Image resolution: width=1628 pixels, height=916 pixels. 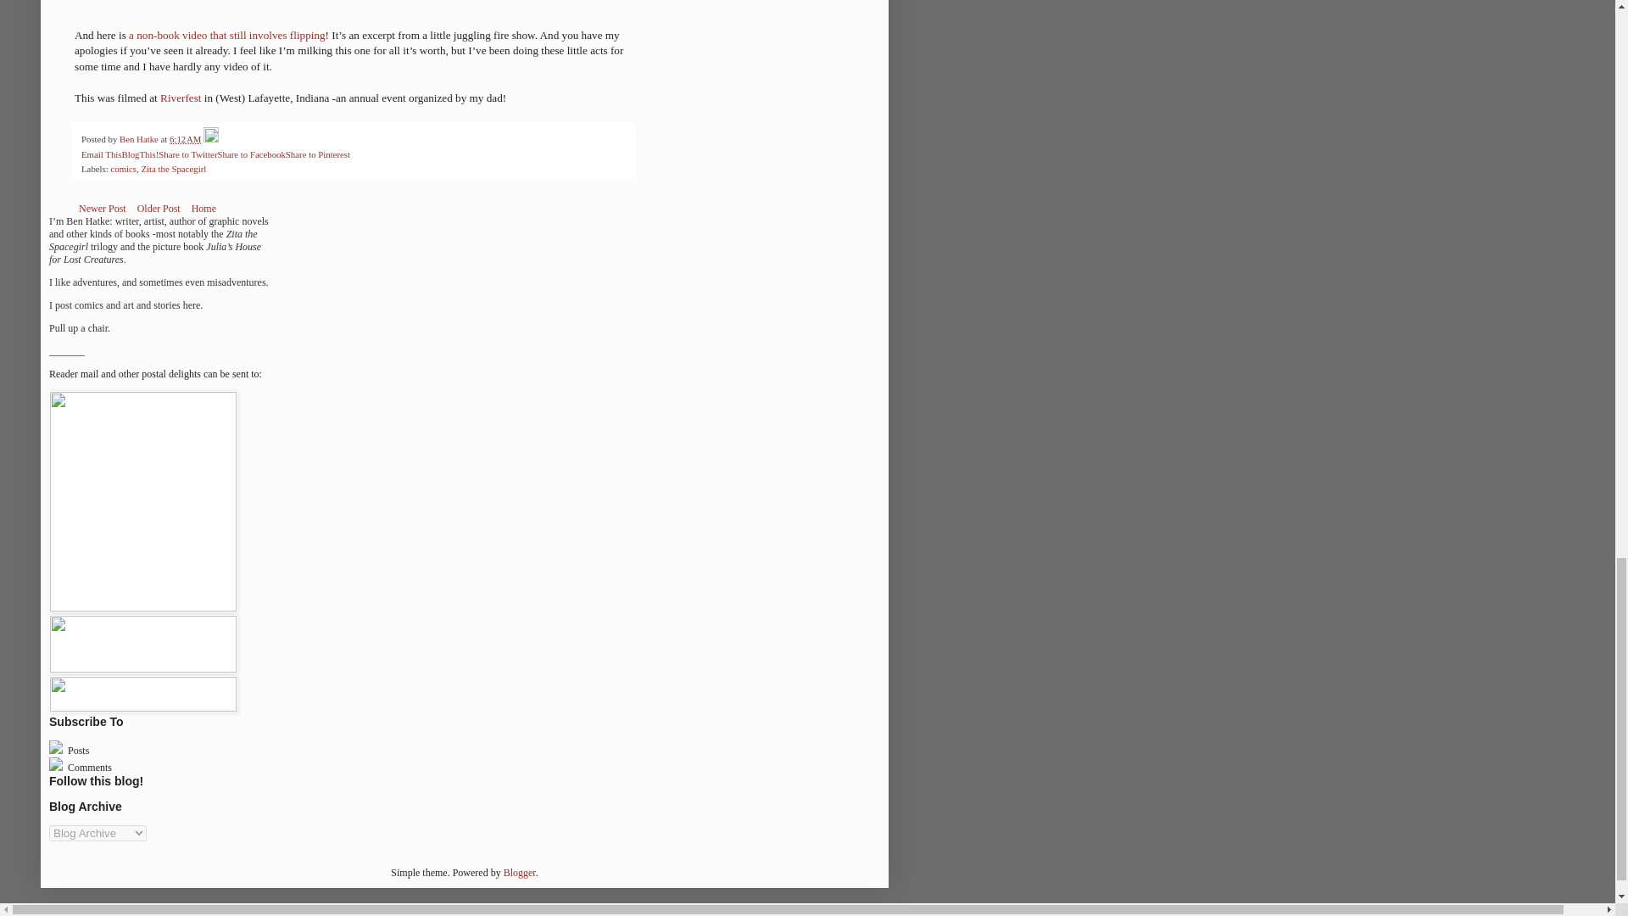 What do you see at coordinates (227, 34) in the screenshot?
I see `a non-book video that still involves flipping` at bounding box center [227, 34].